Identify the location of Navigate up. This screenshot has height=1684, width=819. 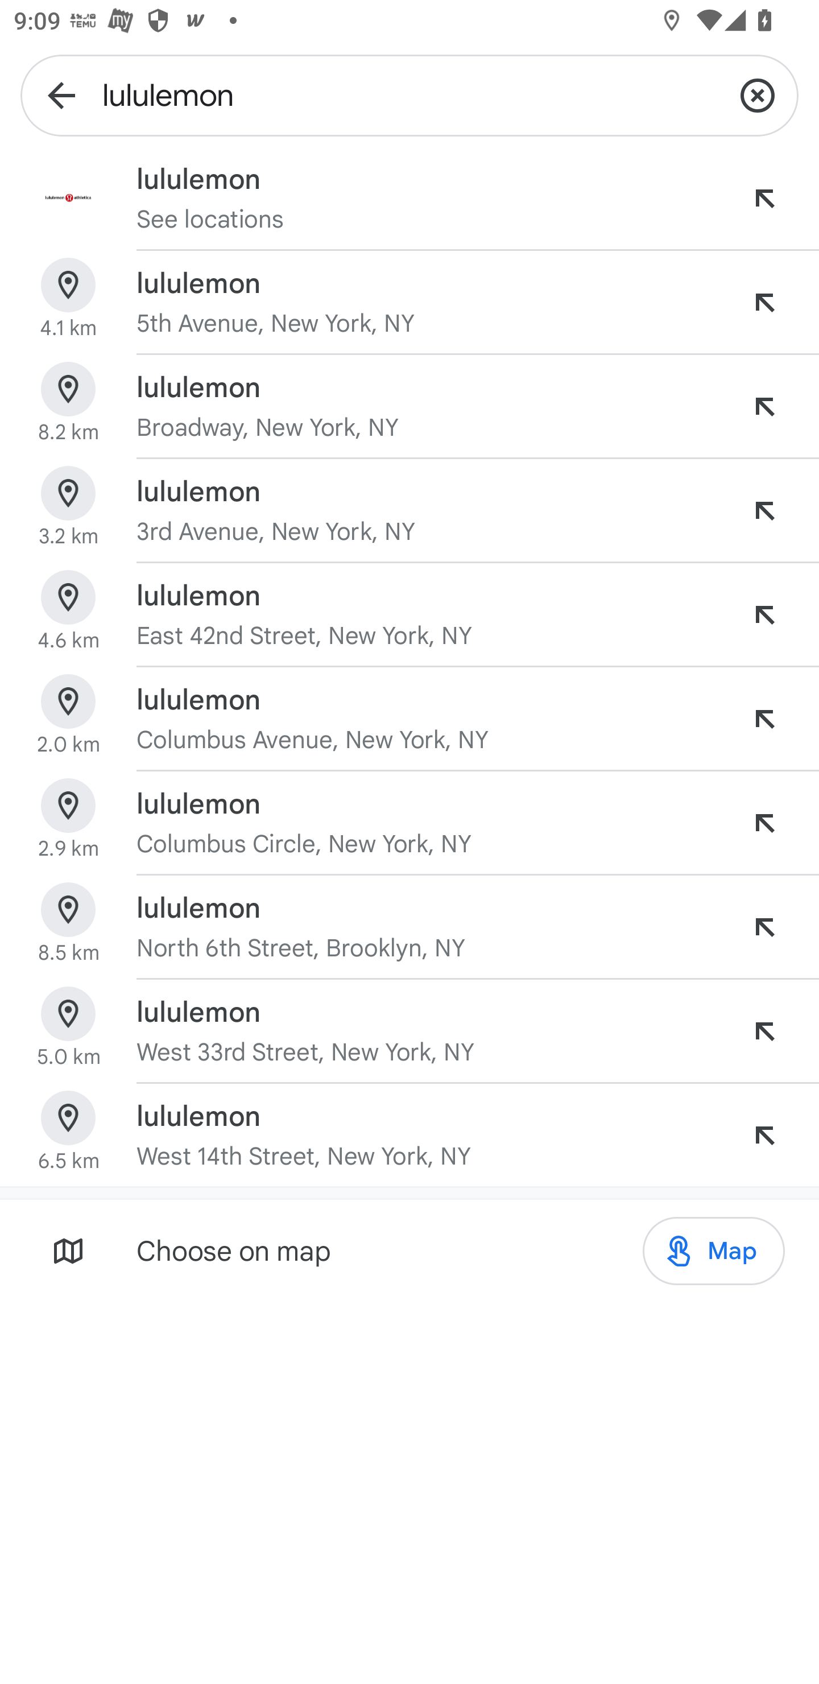
(61, 94).